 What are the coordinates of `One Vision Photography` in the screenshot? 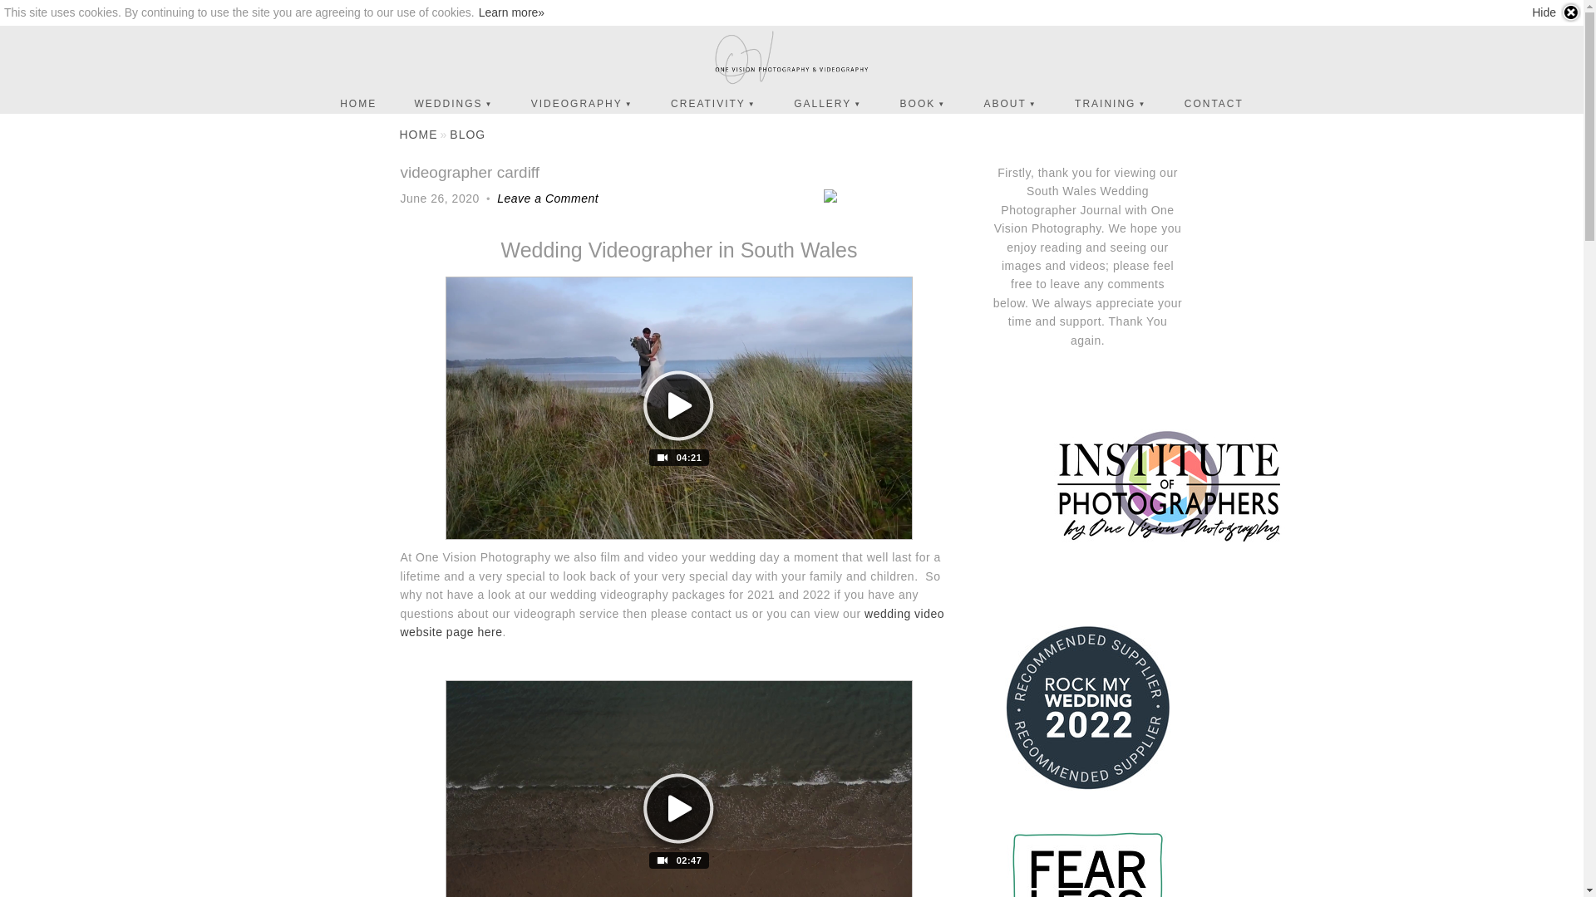 It's located at (791, 59).